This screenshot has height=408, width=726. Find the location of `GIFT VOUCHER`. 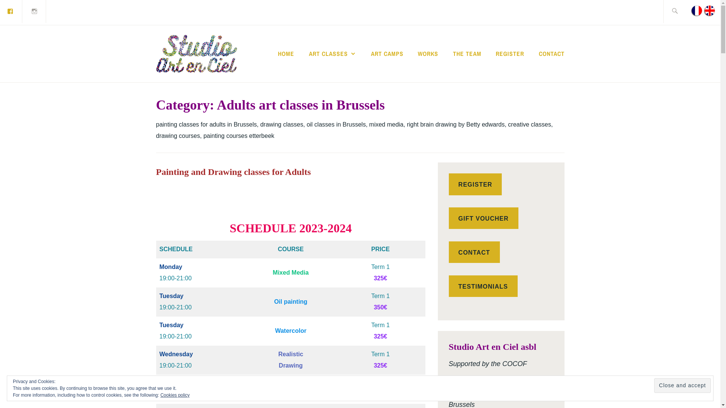

GIFT VOUCHER is located at coordinates (483, 218).